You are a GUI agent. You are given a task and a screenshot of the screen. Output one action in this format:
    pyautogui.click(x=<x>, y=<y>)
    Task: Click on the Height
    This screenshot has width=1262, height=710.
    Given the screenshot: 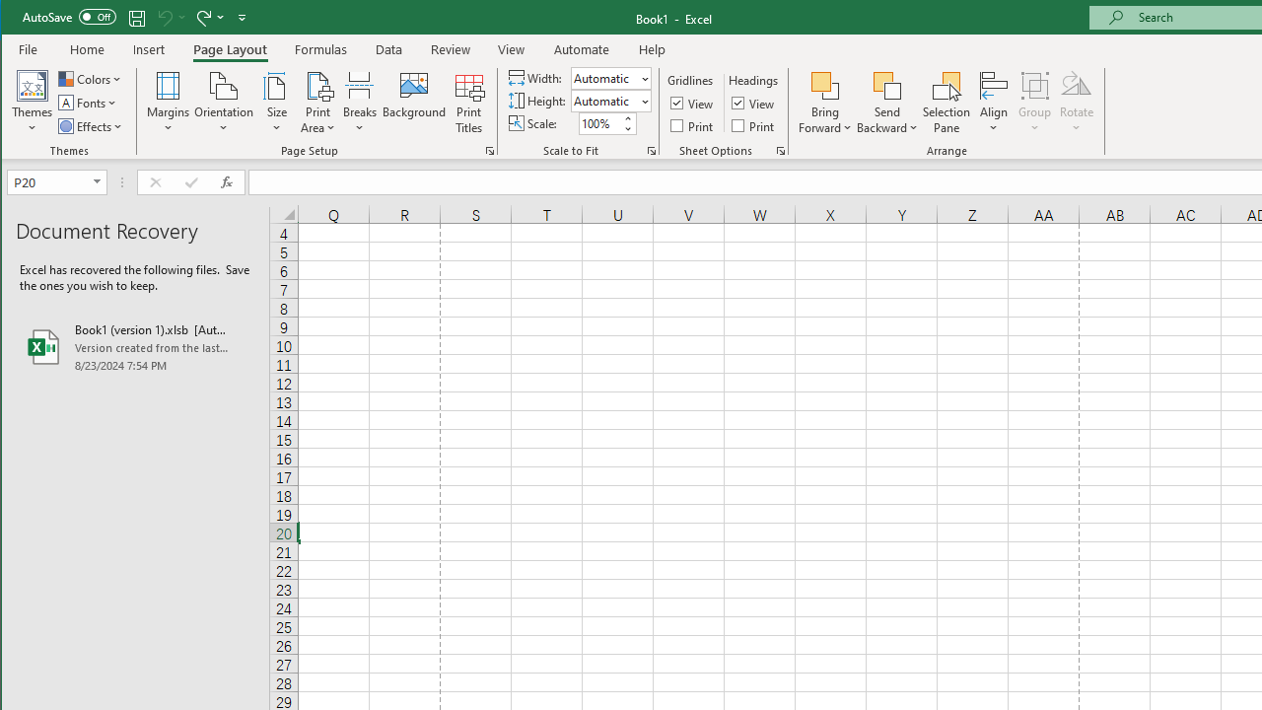 What is the action you would take?
    pyautogui.click(x=610, y=101)
    